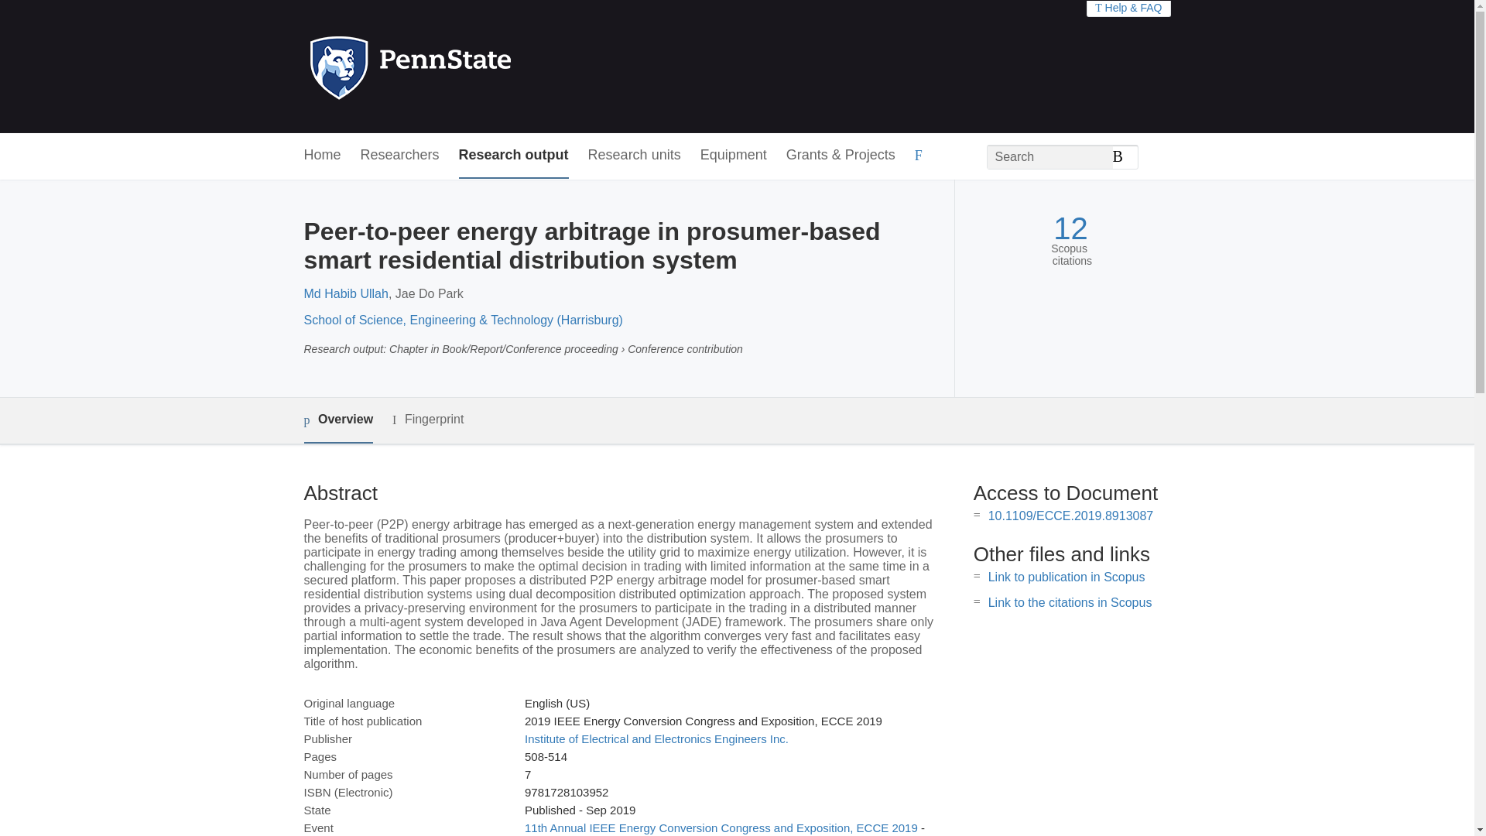 The width and height of the screenshot is (1486, 836). What do you see at coordinates (733, 156) in the screenshot?
I see `Equipment` at bounding box center [733, 156].